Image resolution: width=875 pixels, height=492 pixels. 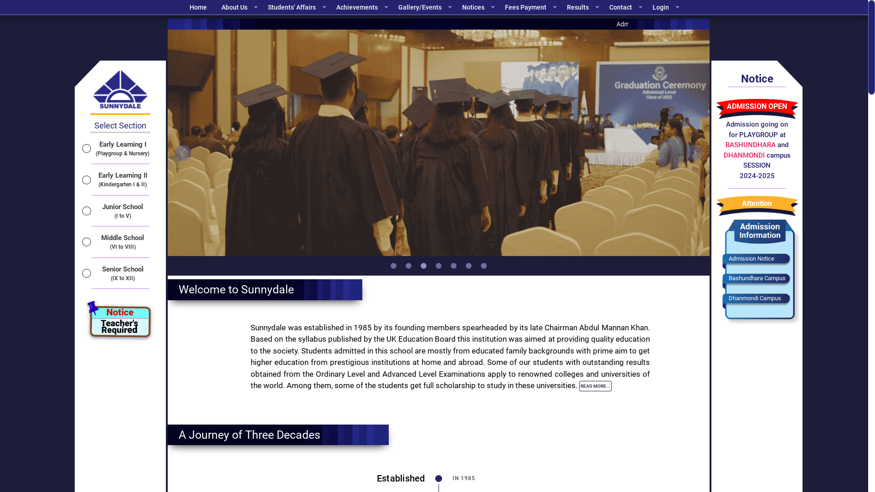 What do you see at coordinates (484, 266) in the screenshot?
I see `lens` at bounding box center [484, 266].